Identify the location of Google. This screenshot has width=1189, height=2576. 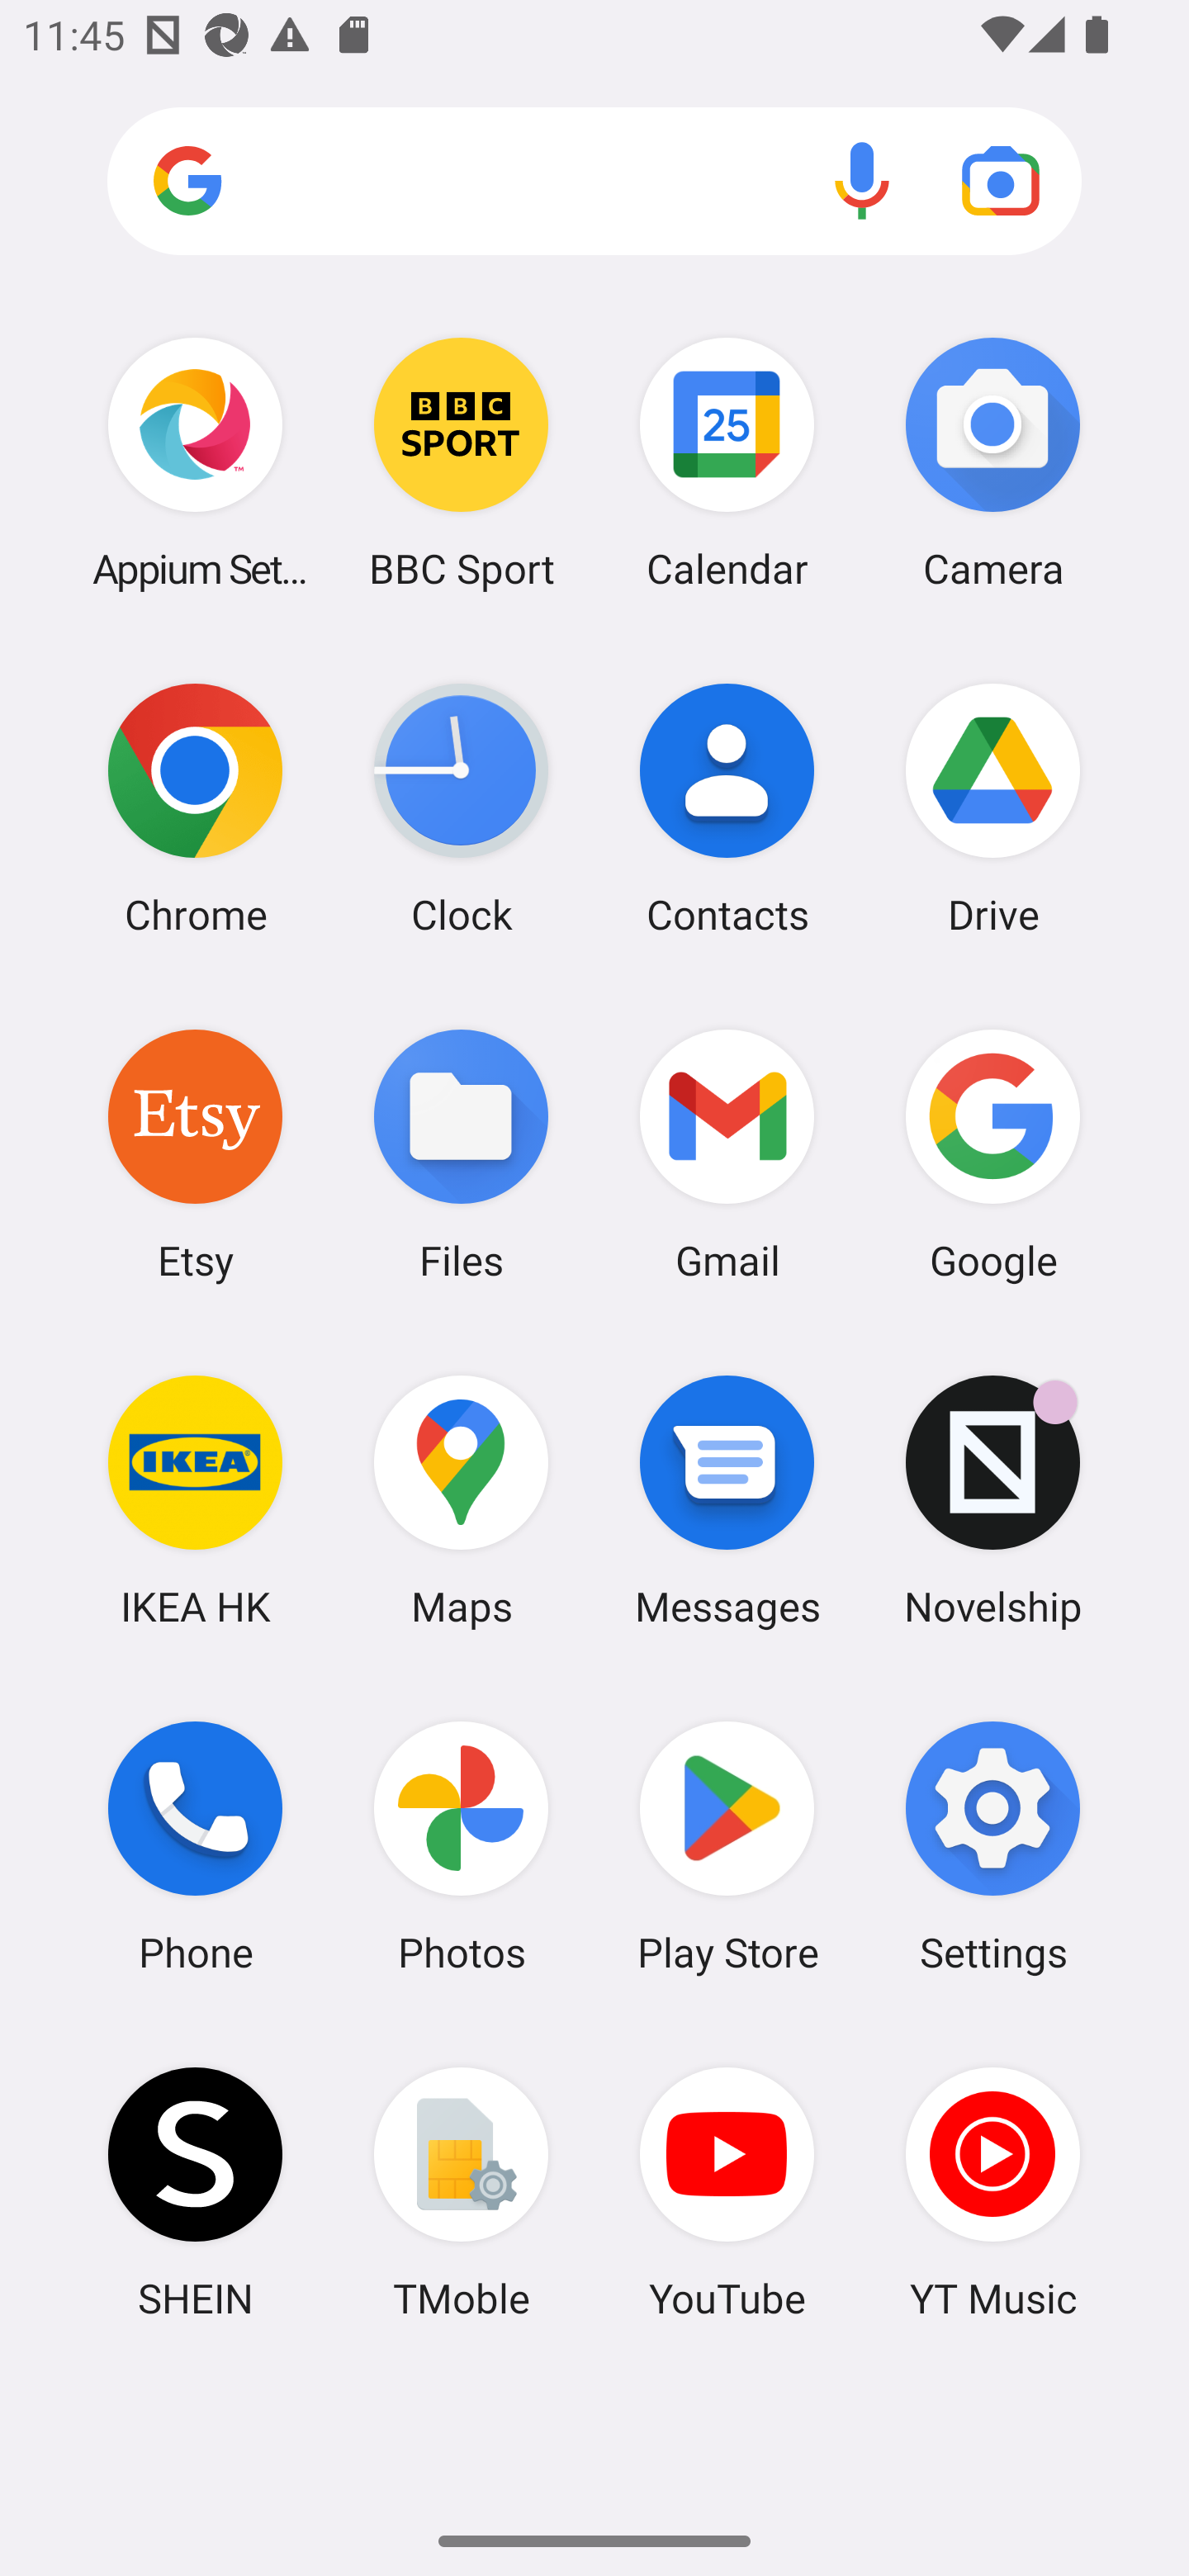
(992, 1153).